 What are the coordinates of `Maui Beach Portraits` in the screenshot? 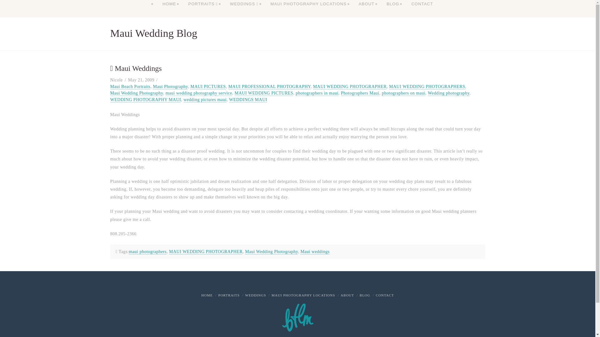 It's located at (130, 87).